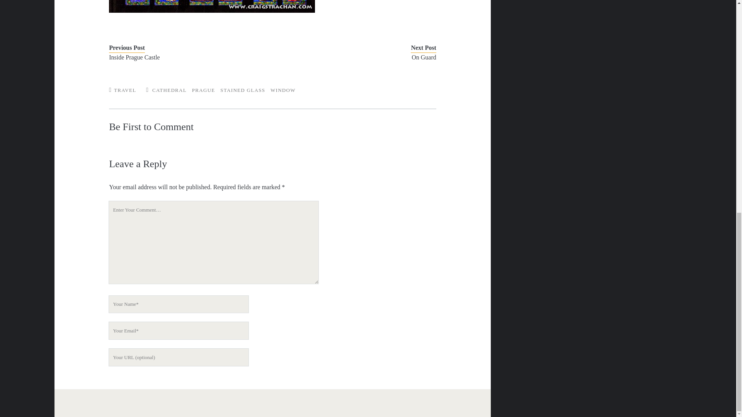  Describe the element at coordinates (169, 90) in the screenshot. I see `CATHEDRAL` at that location.